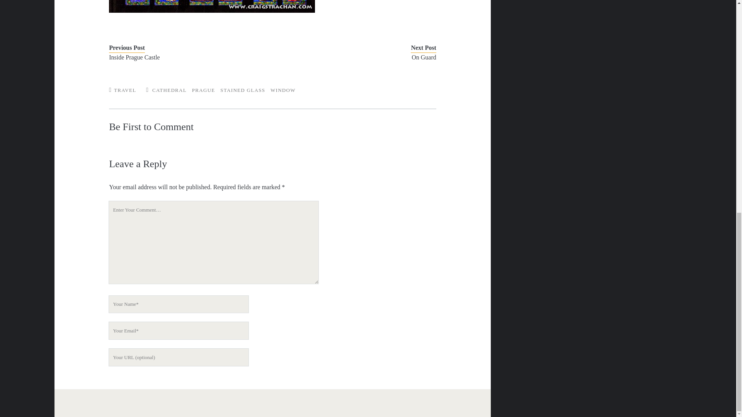  Describe the element at coordinates (169, 90) in the screenshot. I see `CATHEDRAL` at that location.